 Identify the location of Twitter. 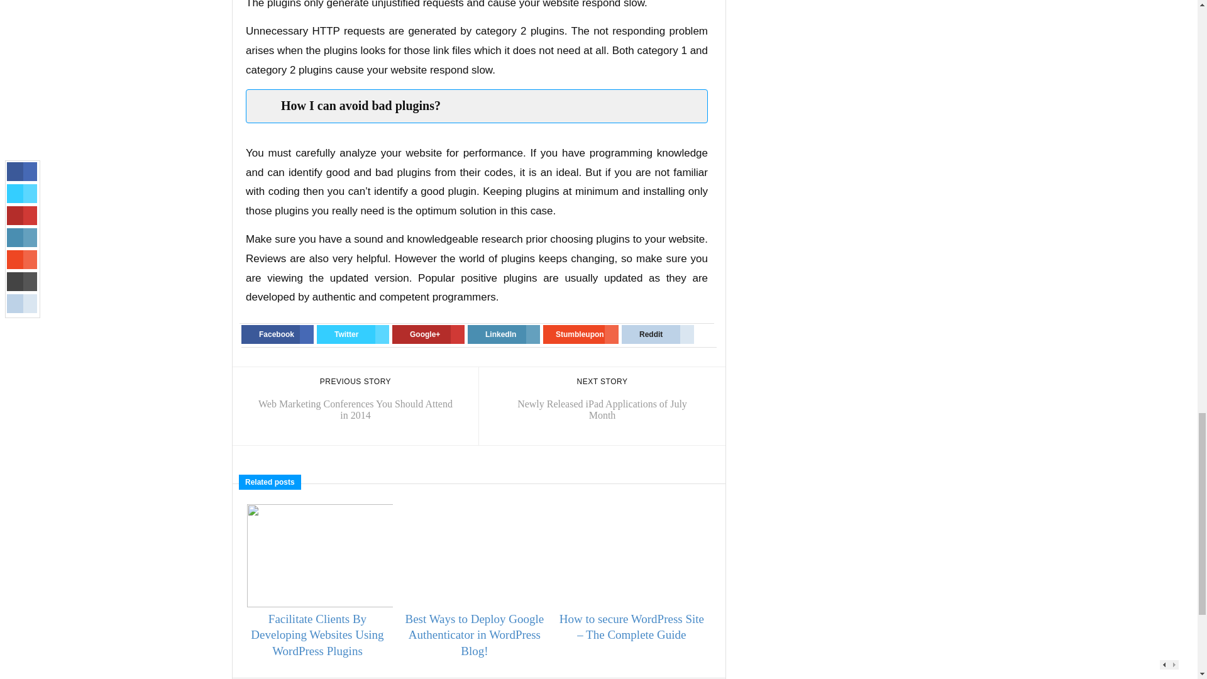
(352, 334).